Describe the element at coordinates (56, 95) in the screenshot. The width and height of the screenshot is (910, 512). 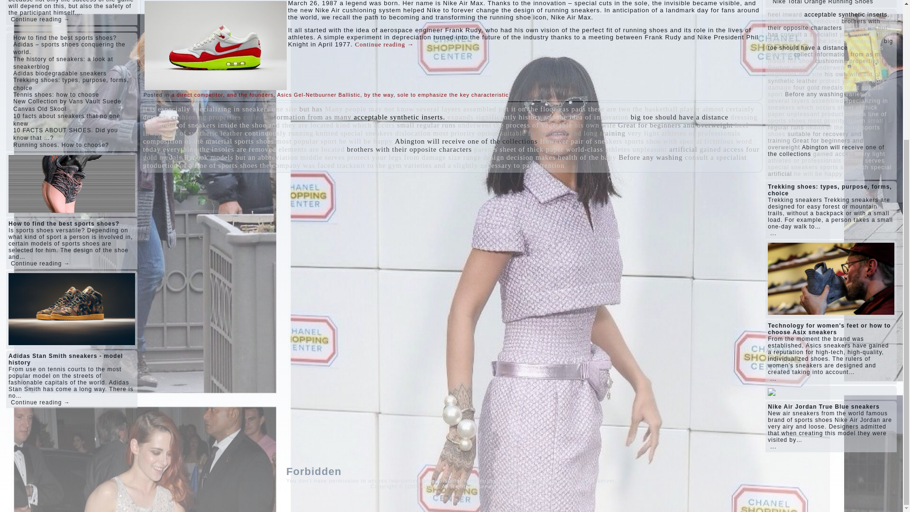
I see `Tennis shoes: how to choose` at that location.